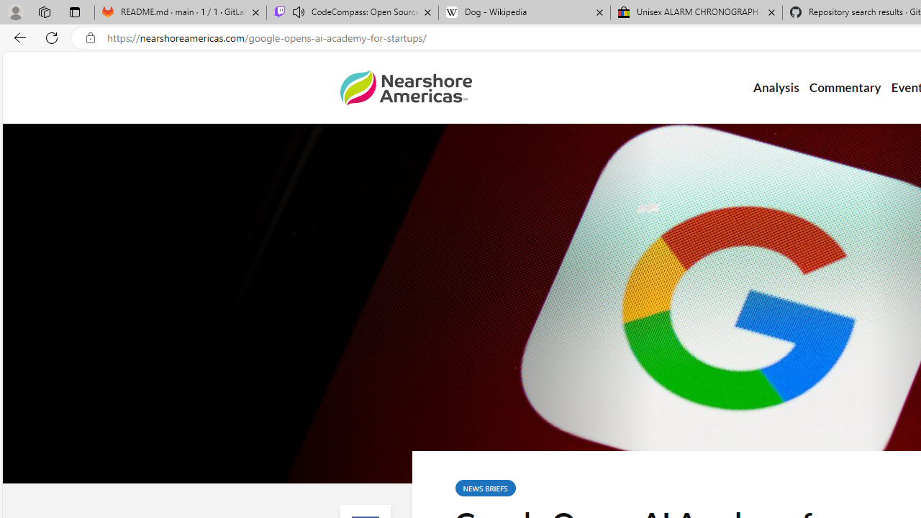 The width and height of the screenshot is (921, 518). I want to click on Back, so click(17, 37).